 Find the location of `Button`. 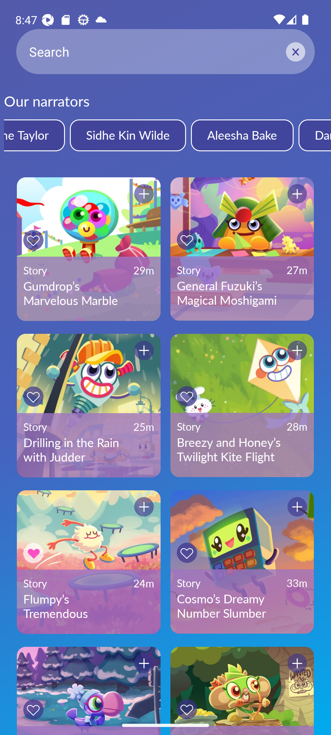

Button is located at coordinates (297, 663).